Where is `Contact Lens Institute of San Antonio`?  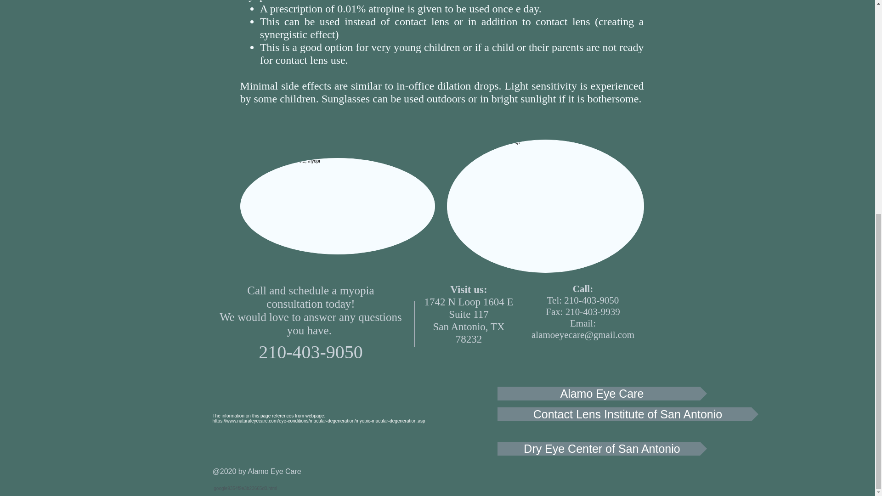
Contact Lens Institute of San Antonio is located at coordinates (628, 414).